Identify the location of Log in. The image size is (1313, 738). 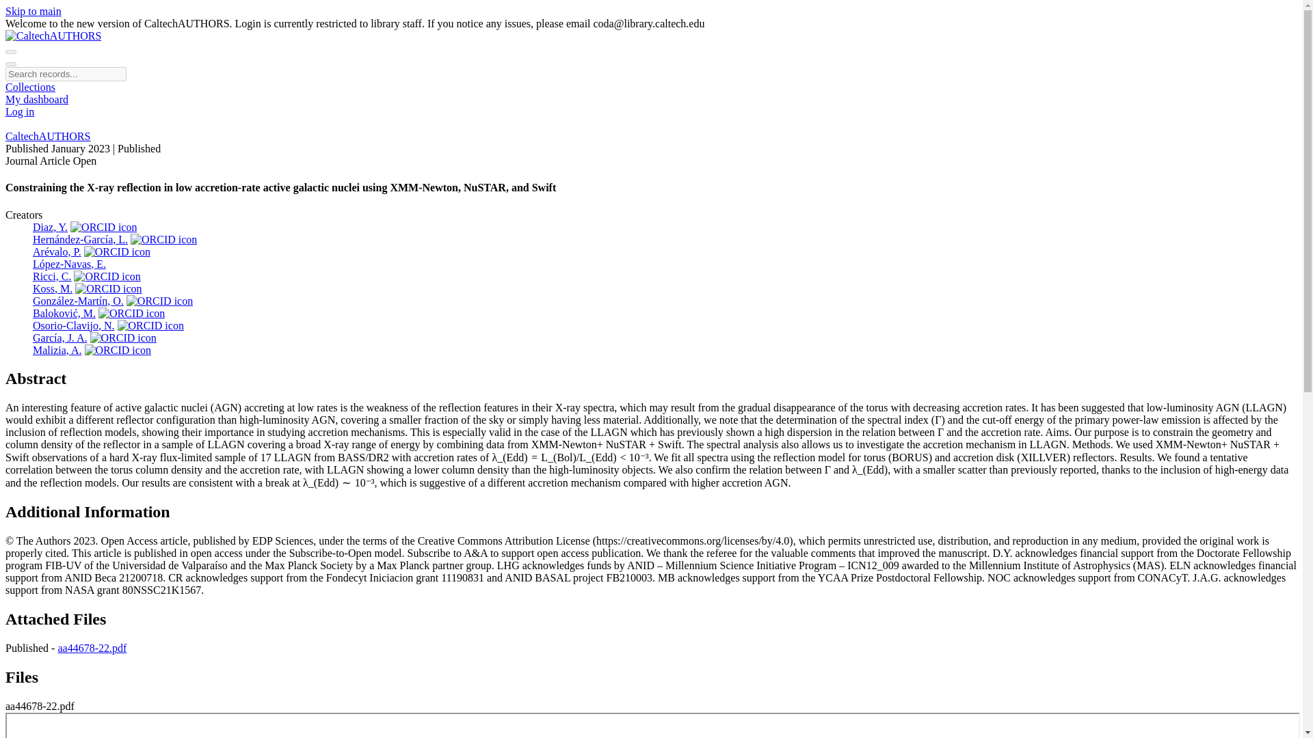
(19, 111).